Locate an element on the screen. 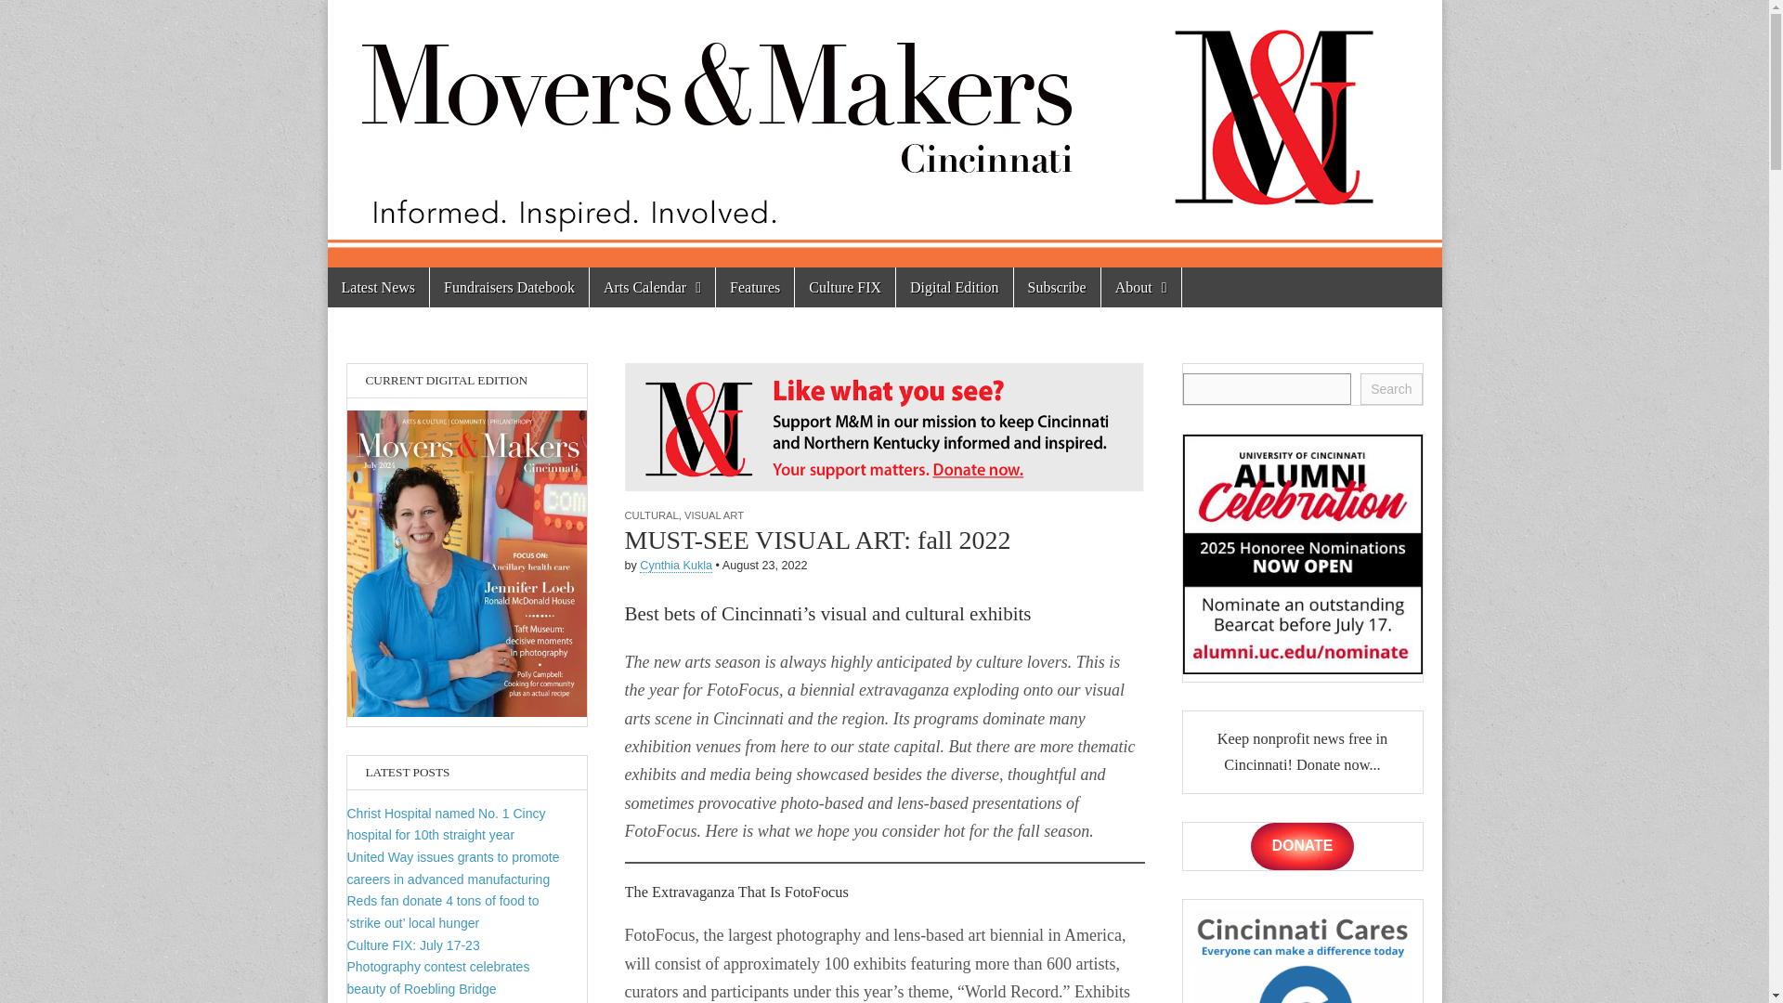  About is located at coordinates (1140, 287).